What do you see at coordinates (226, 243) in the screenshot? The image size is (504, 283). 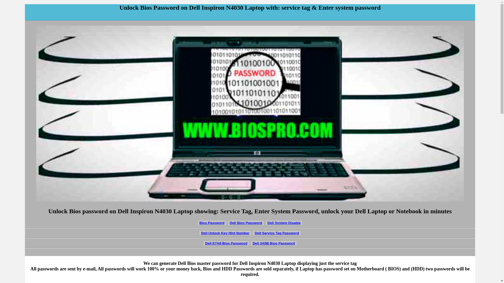 I see `Dell E7A8 Bios Password` at bounding box center [226, 243].